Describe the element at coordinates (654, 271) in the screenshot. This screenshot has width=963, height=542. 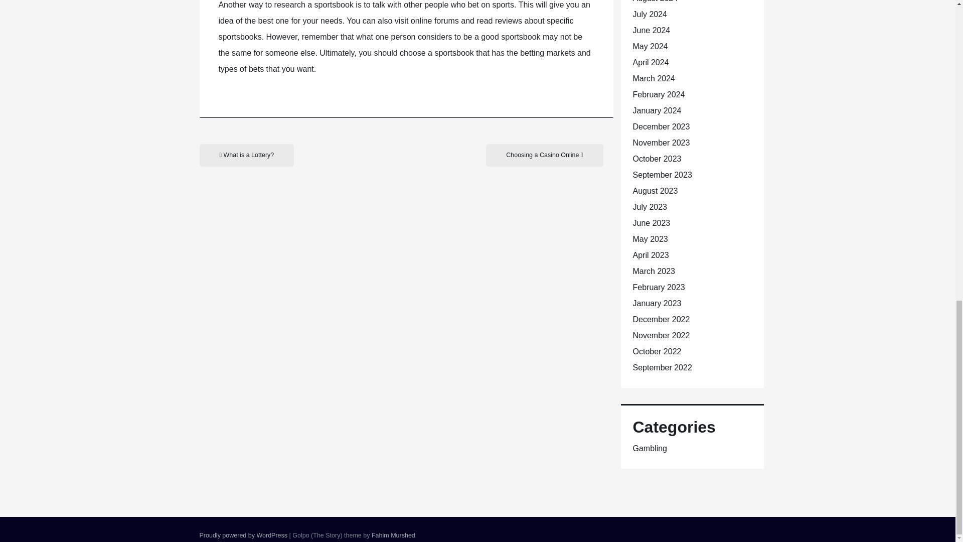
I see `March 2023` at that location.